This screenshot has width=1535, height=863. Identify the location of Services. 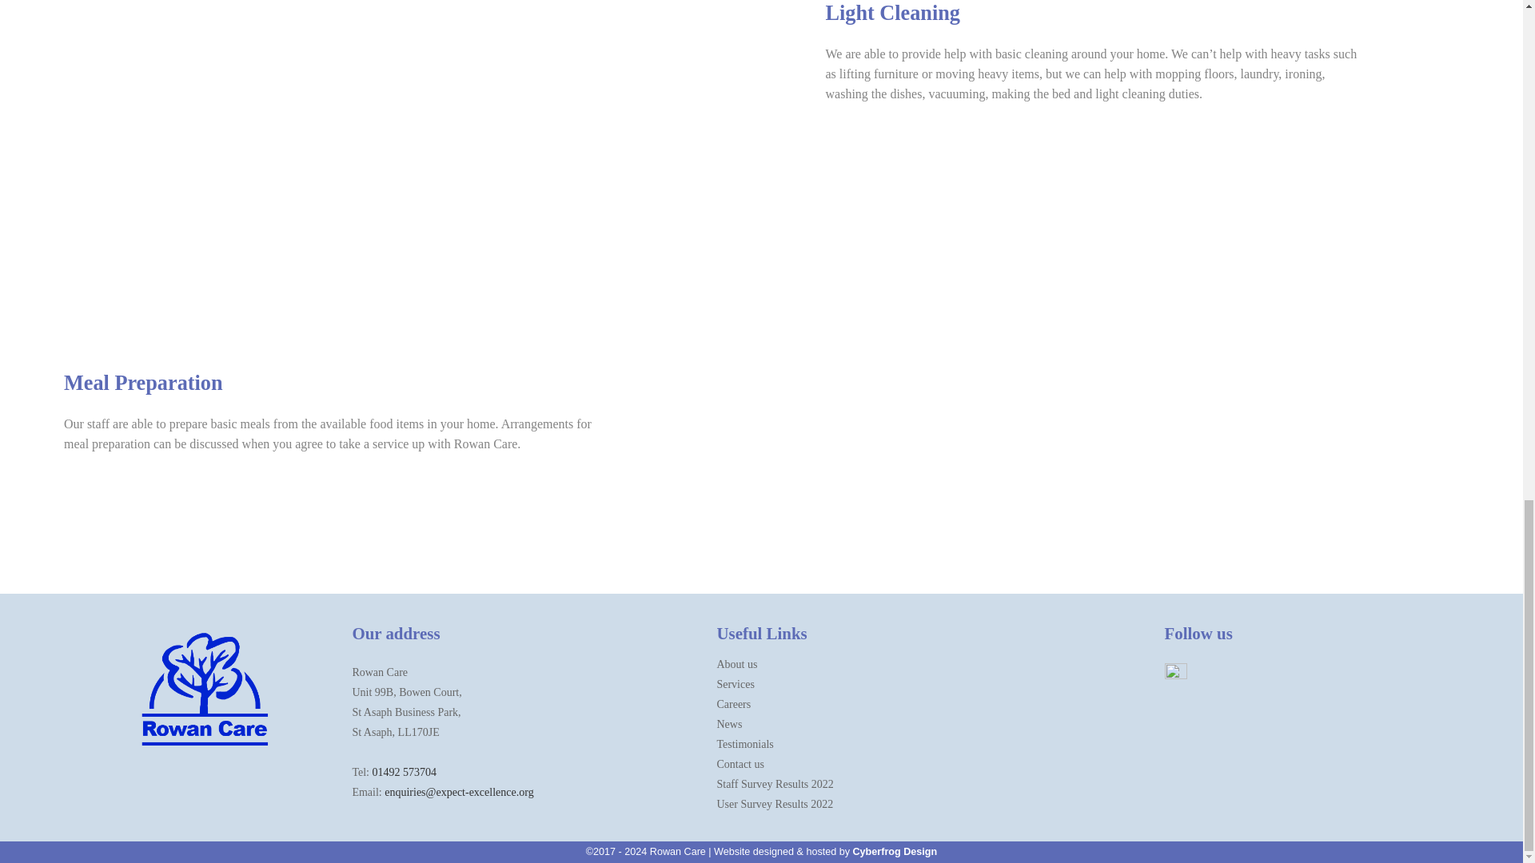
(735, 684).